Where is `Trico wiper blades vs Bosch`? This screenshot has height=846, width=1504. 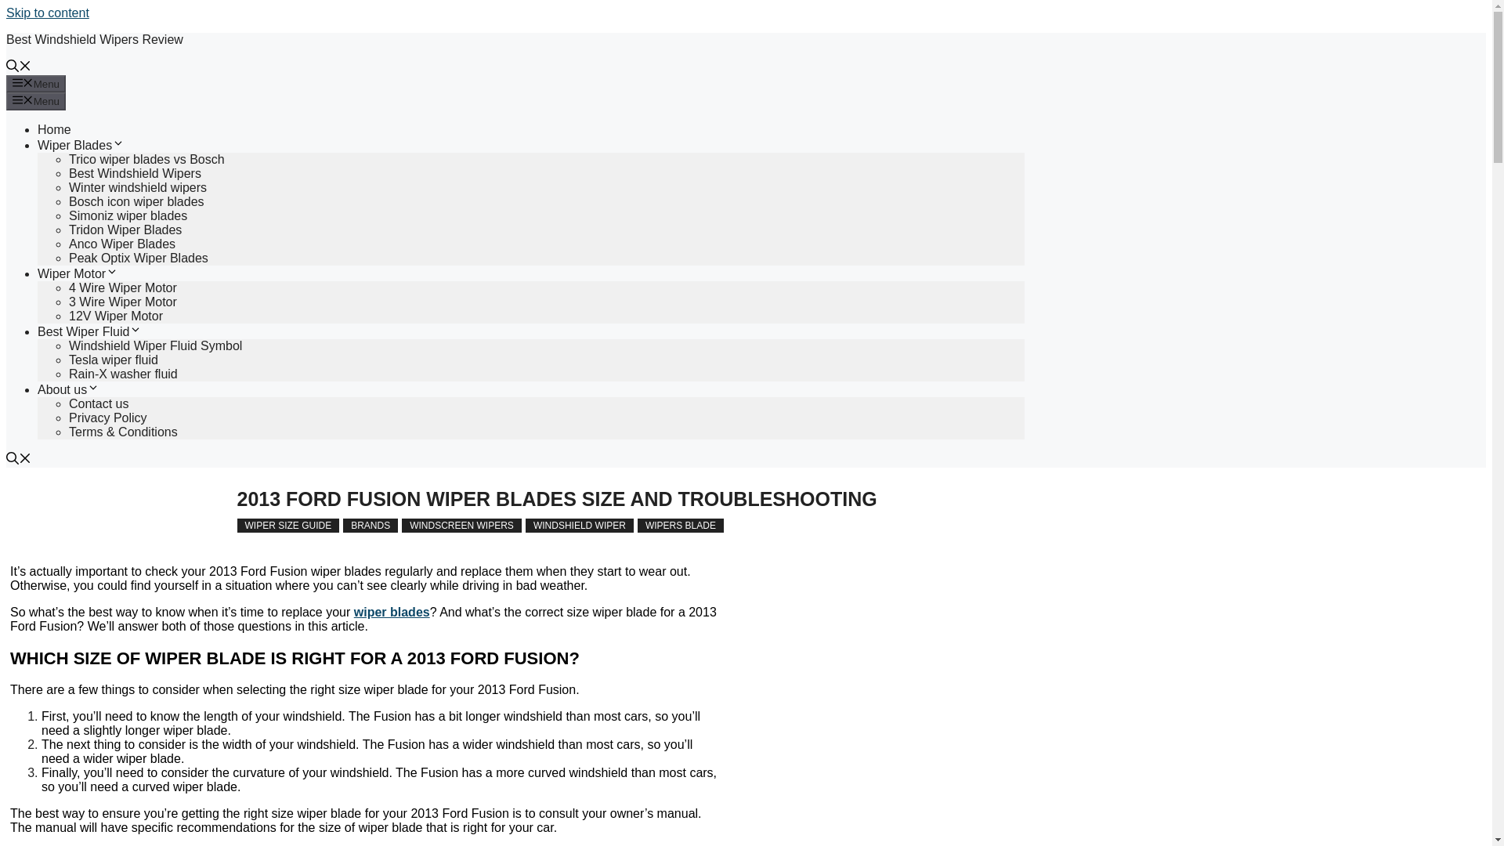 Trico wiper blades vs Bosch is located at coordinates (146, 159).